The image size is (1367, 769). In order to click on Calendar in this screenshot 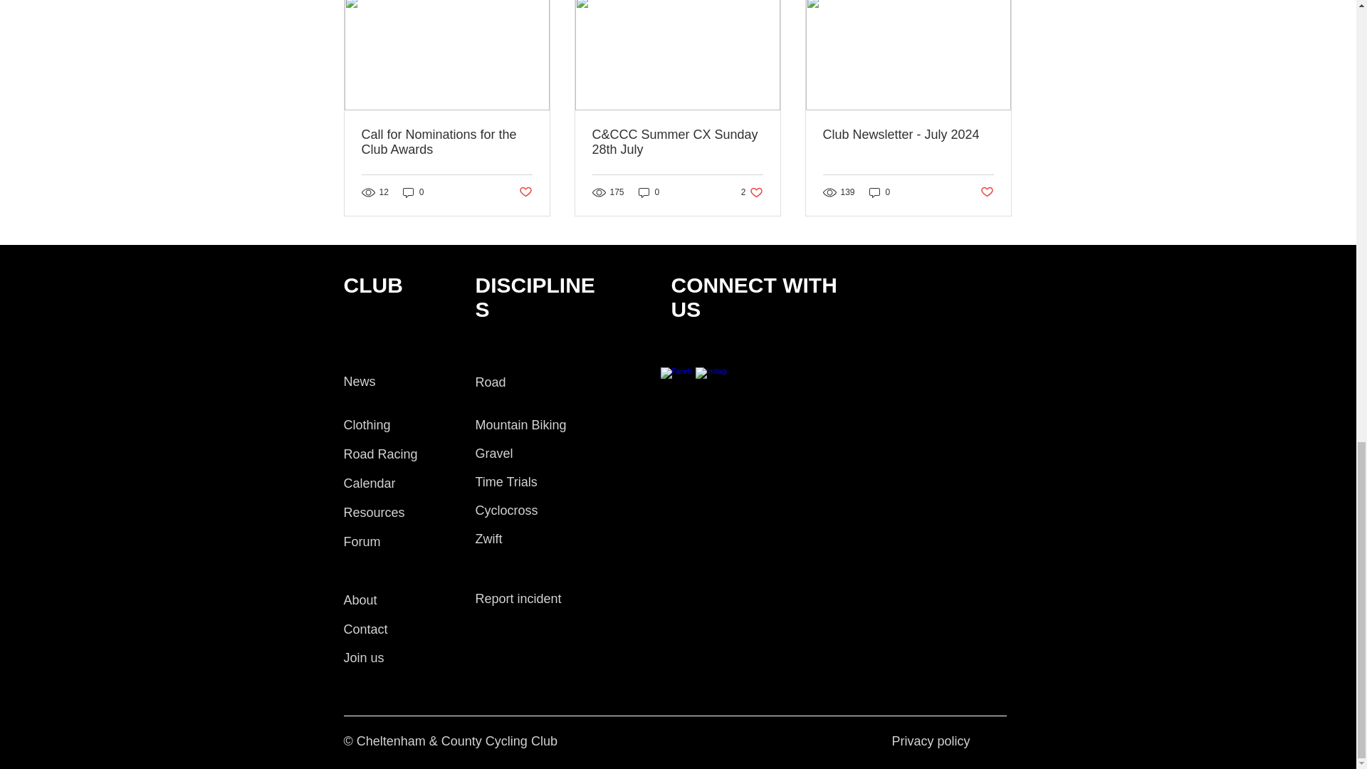, I will do `click(369, 483)`.